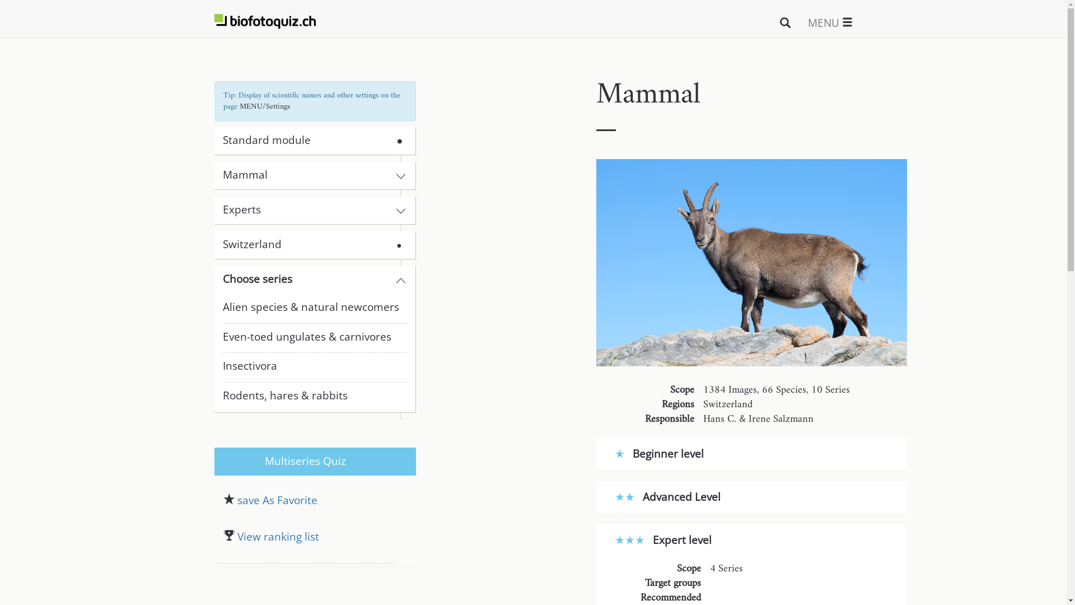  Describe the element at coordinates (664, 542) in the screenshot. I see `Expert level` at that location.